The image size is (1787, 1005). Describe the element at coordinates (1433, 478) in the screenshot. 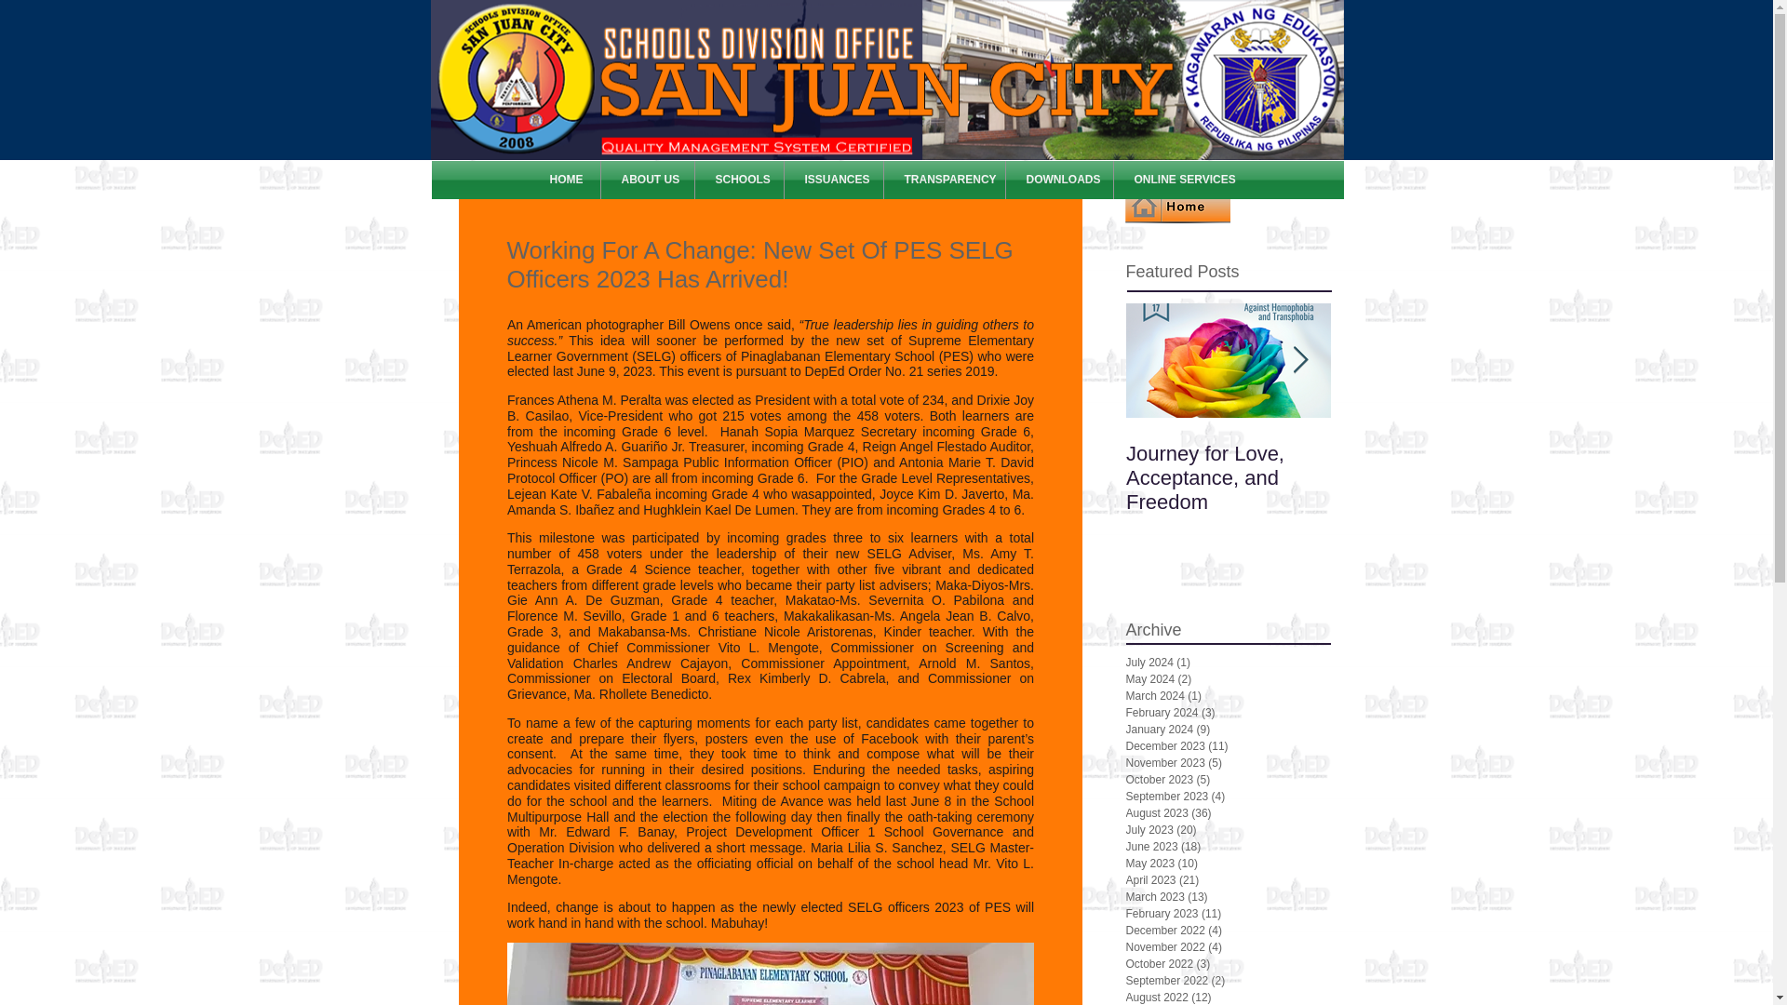

I see `The Father of SJES: Knowing Sir Lloyd Tulaylay` at that location.